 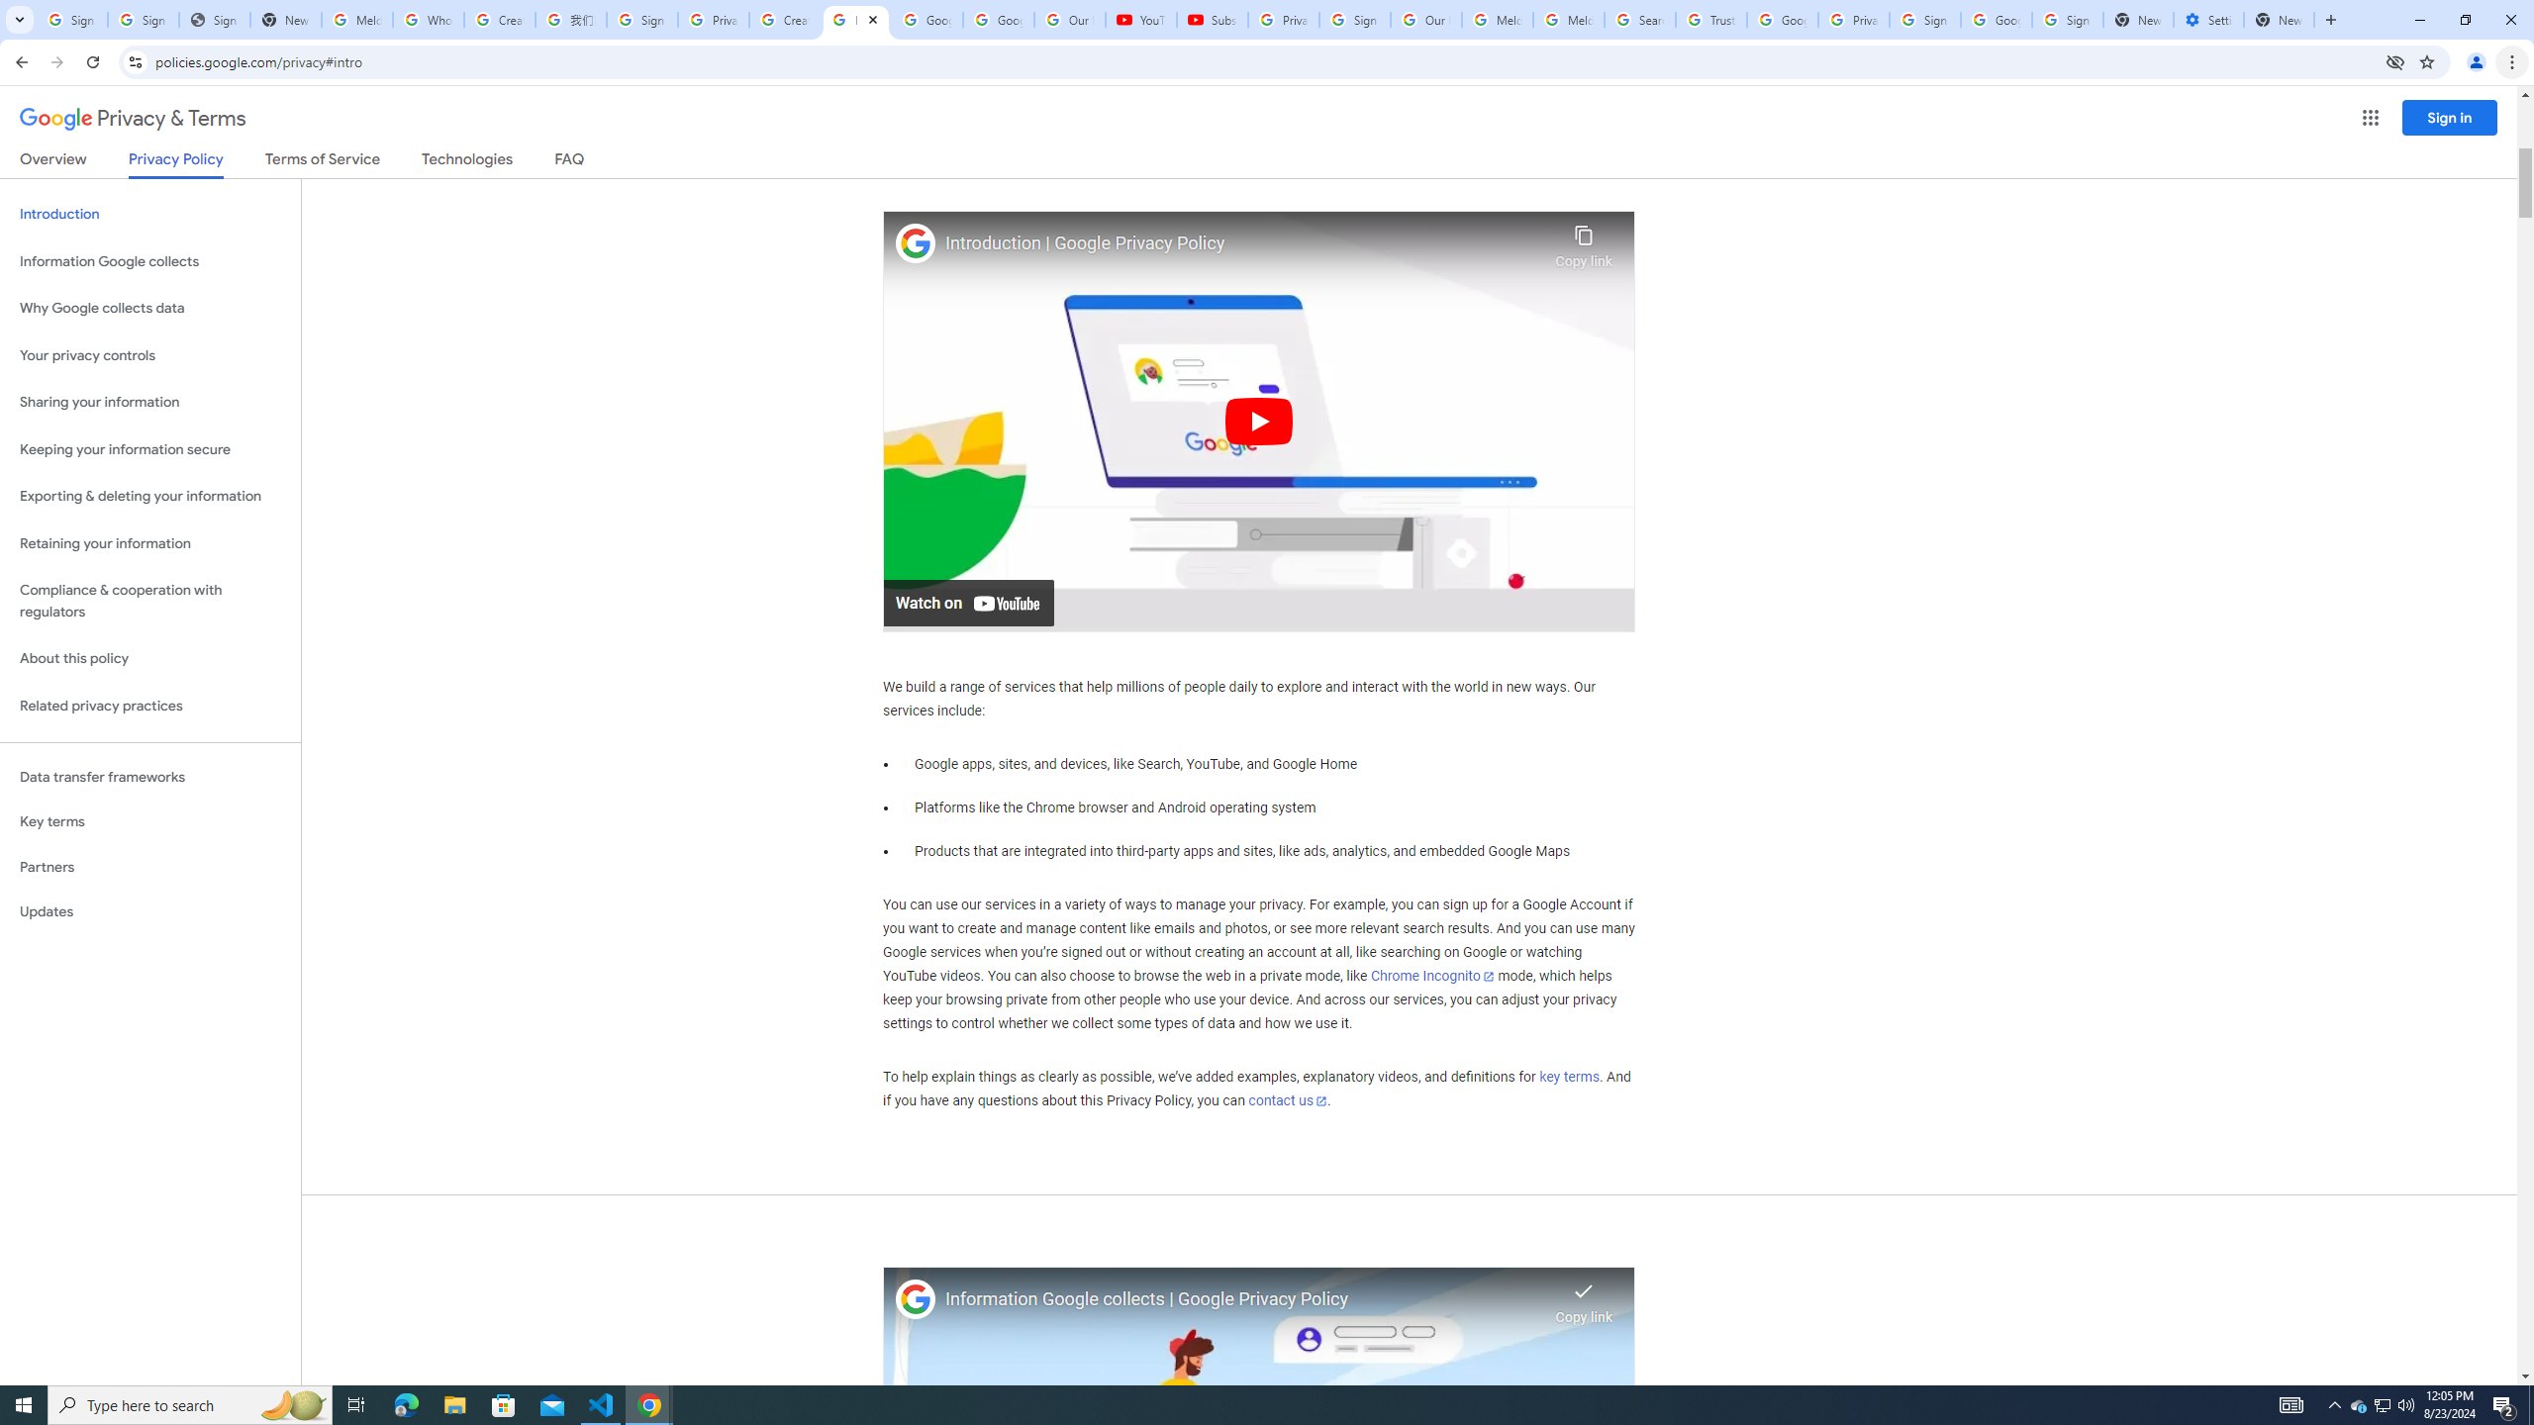 I want to click on Keeping your information secure, so click(x=150, y=449).